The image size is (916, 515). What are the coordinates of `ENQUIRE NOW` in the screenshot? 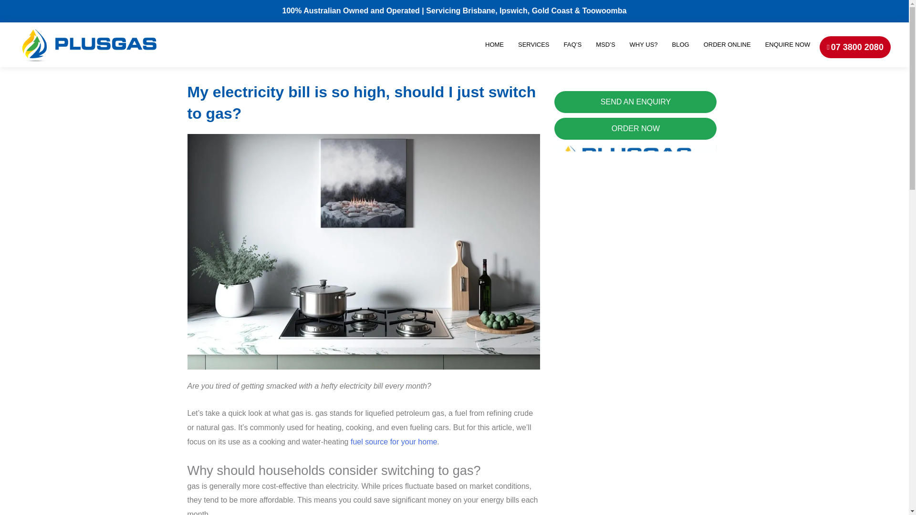 It's located at (787, 45).